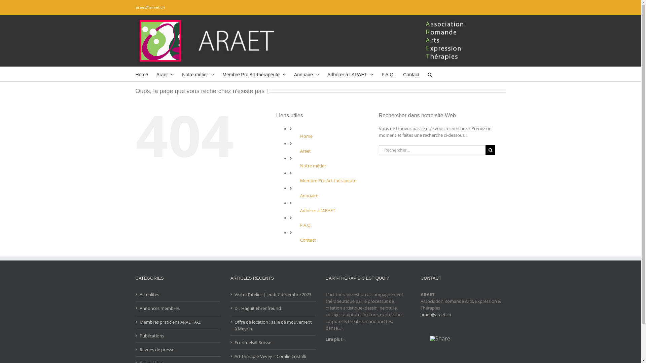 The height and width of the screenshot is (363, 646). I want to click on Home, so click(306, 136).